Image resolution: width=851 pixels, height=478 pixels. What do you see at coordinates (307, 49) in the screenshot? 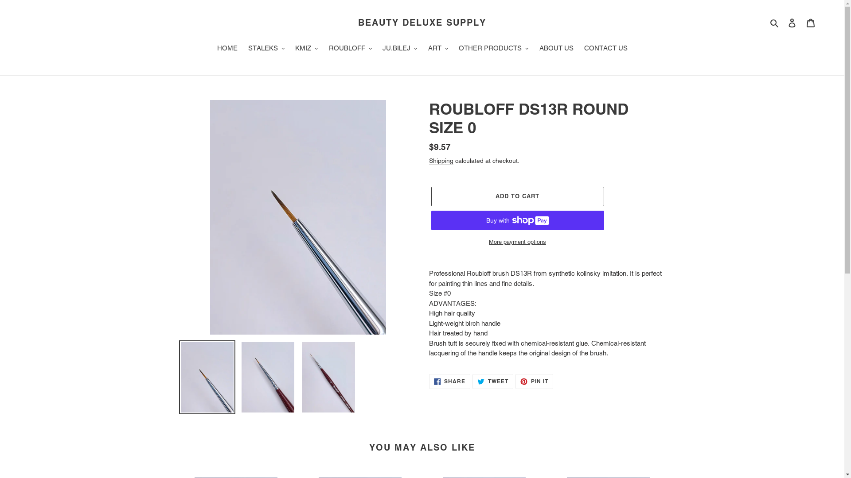
I see `KMIZ` at bounding box center [307, 49].